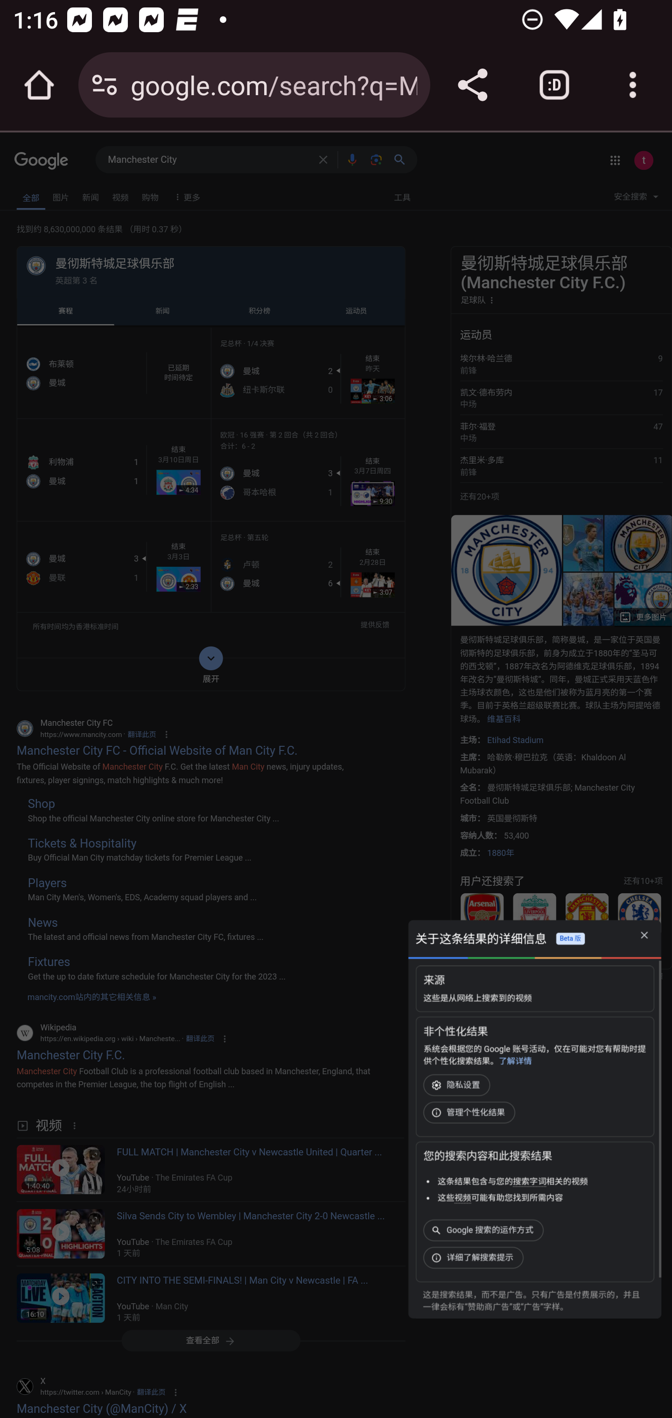 The height and width of the screenshot is (1418, 672). What do you see at coordinates (485, 1230) in the screenshot?
I see `Google 搜索的运作方式` at bounding box center [485, 1230].